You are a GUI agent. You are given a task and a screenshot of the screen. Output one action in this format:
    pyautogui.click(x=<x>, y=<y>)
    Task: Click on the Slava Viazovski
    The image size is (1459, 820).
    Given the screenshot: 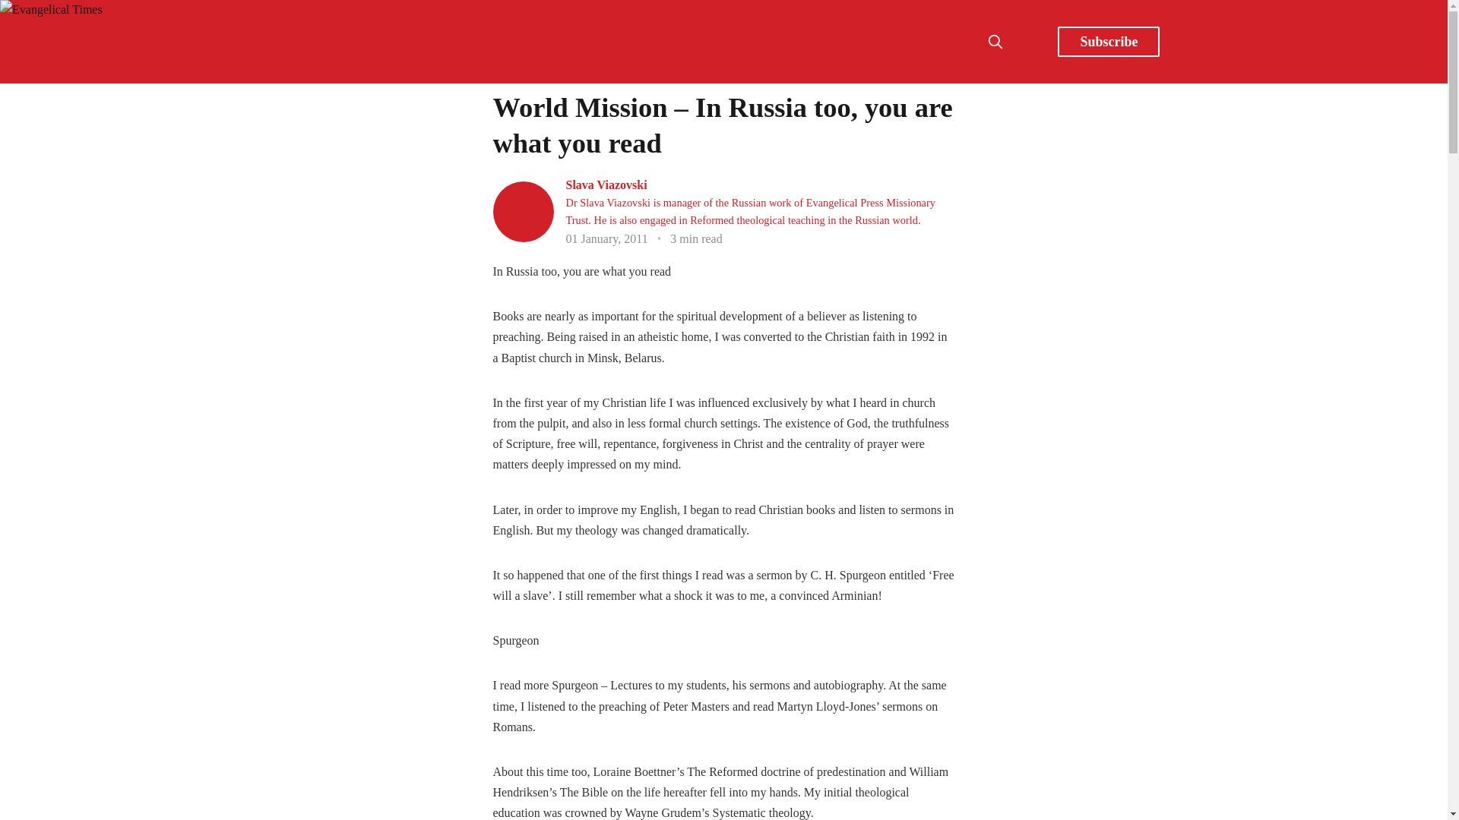 What is the action you would take?
    pyautogui.click(x=606, y=185)
    